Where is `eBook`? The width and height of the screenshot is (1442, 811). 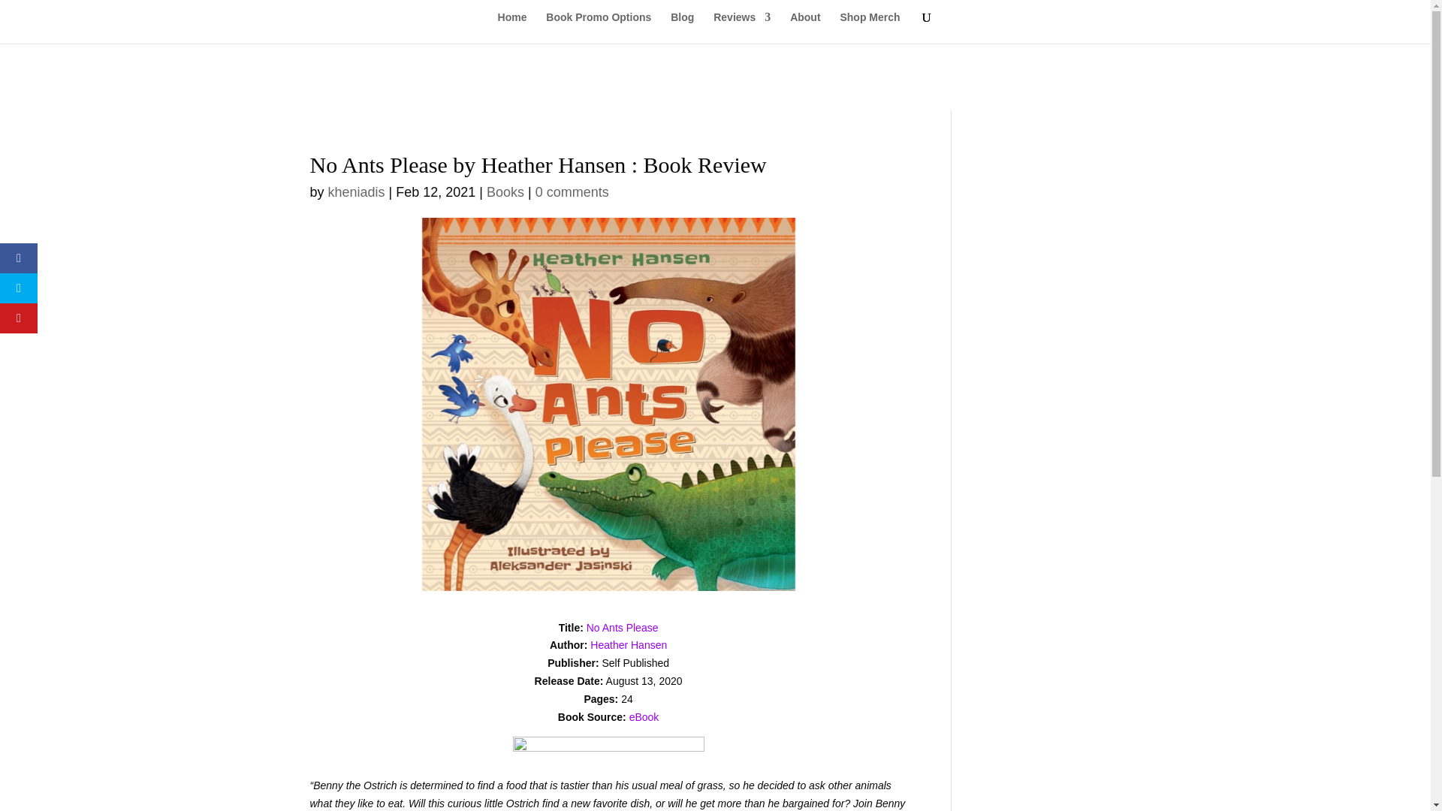 eBook is located at coordinates (644, 717).